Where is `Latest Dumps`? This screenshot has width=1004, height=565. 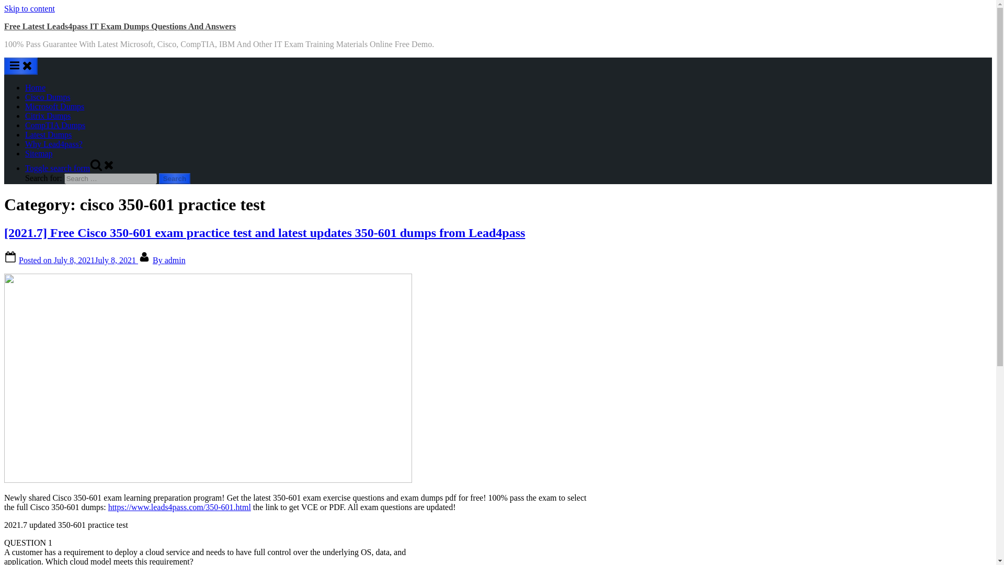
Latest Dumps is located at coordinates (48, 134).